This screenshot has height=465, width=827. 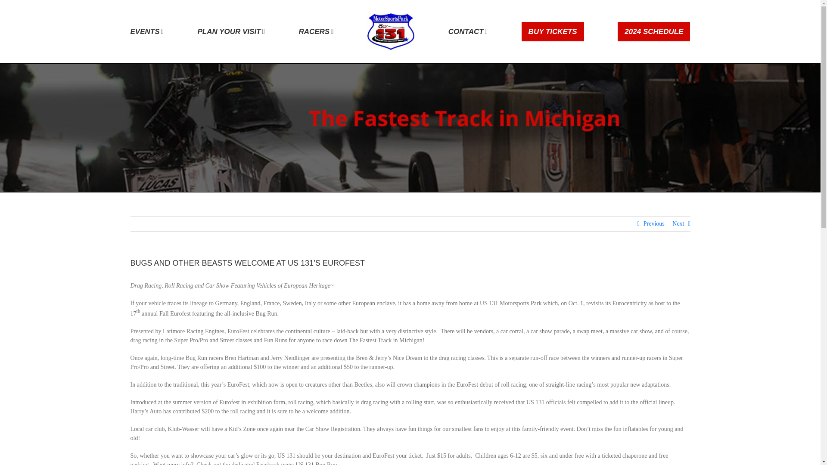 I want to click on Previous, so click(x=654, y=224).